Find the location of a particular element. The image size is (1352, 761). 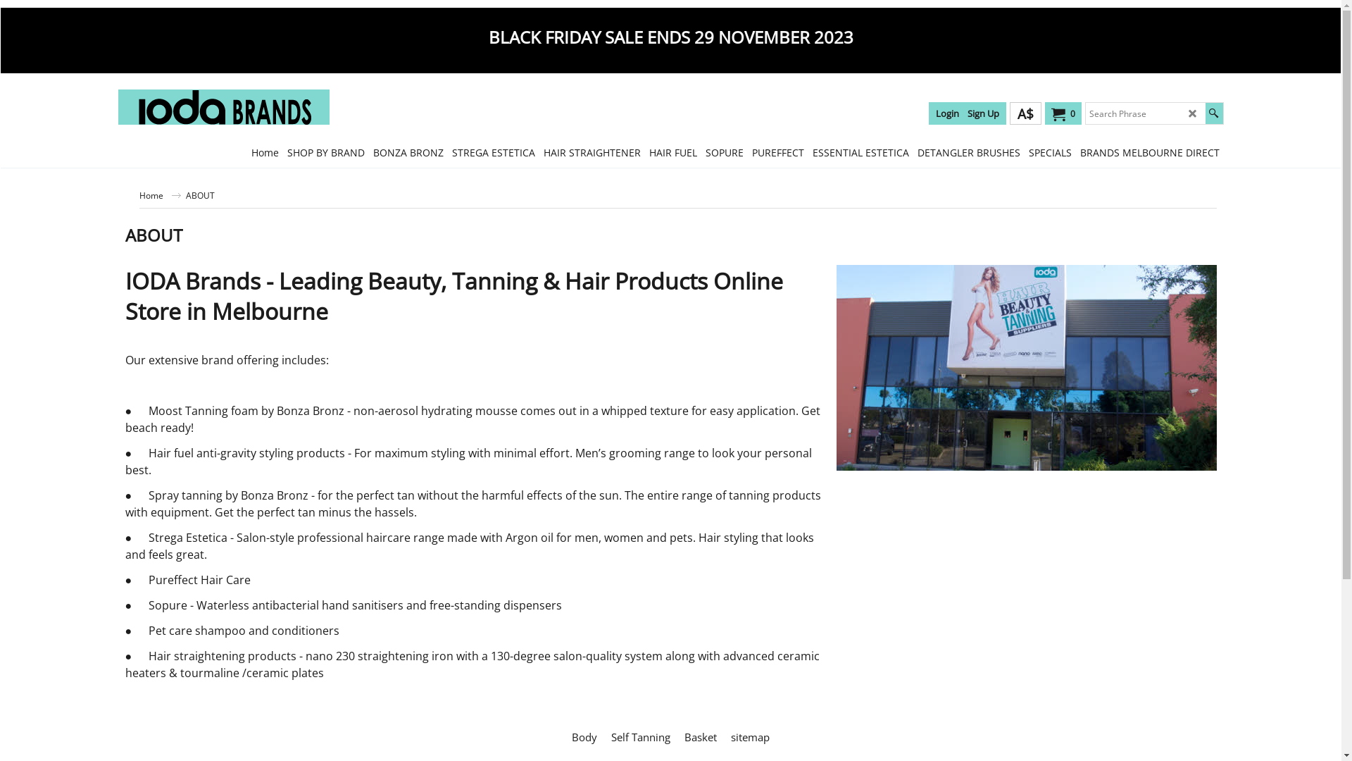

Find is located at coordinates (1214, 113).